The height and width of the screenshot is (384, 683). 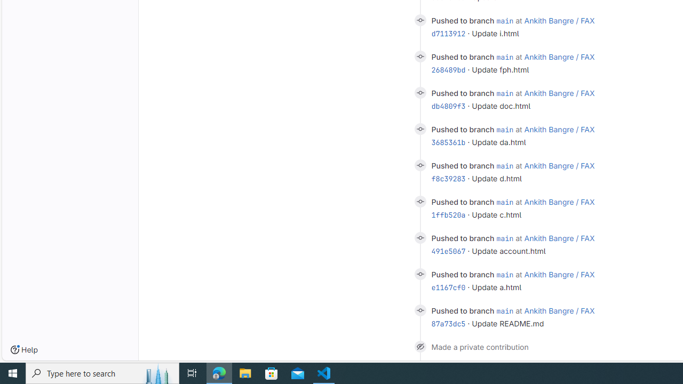 What do you see at coordinates (448, 251) in the screenshot?
I see `491e5067` at bounding box center [448, 251].